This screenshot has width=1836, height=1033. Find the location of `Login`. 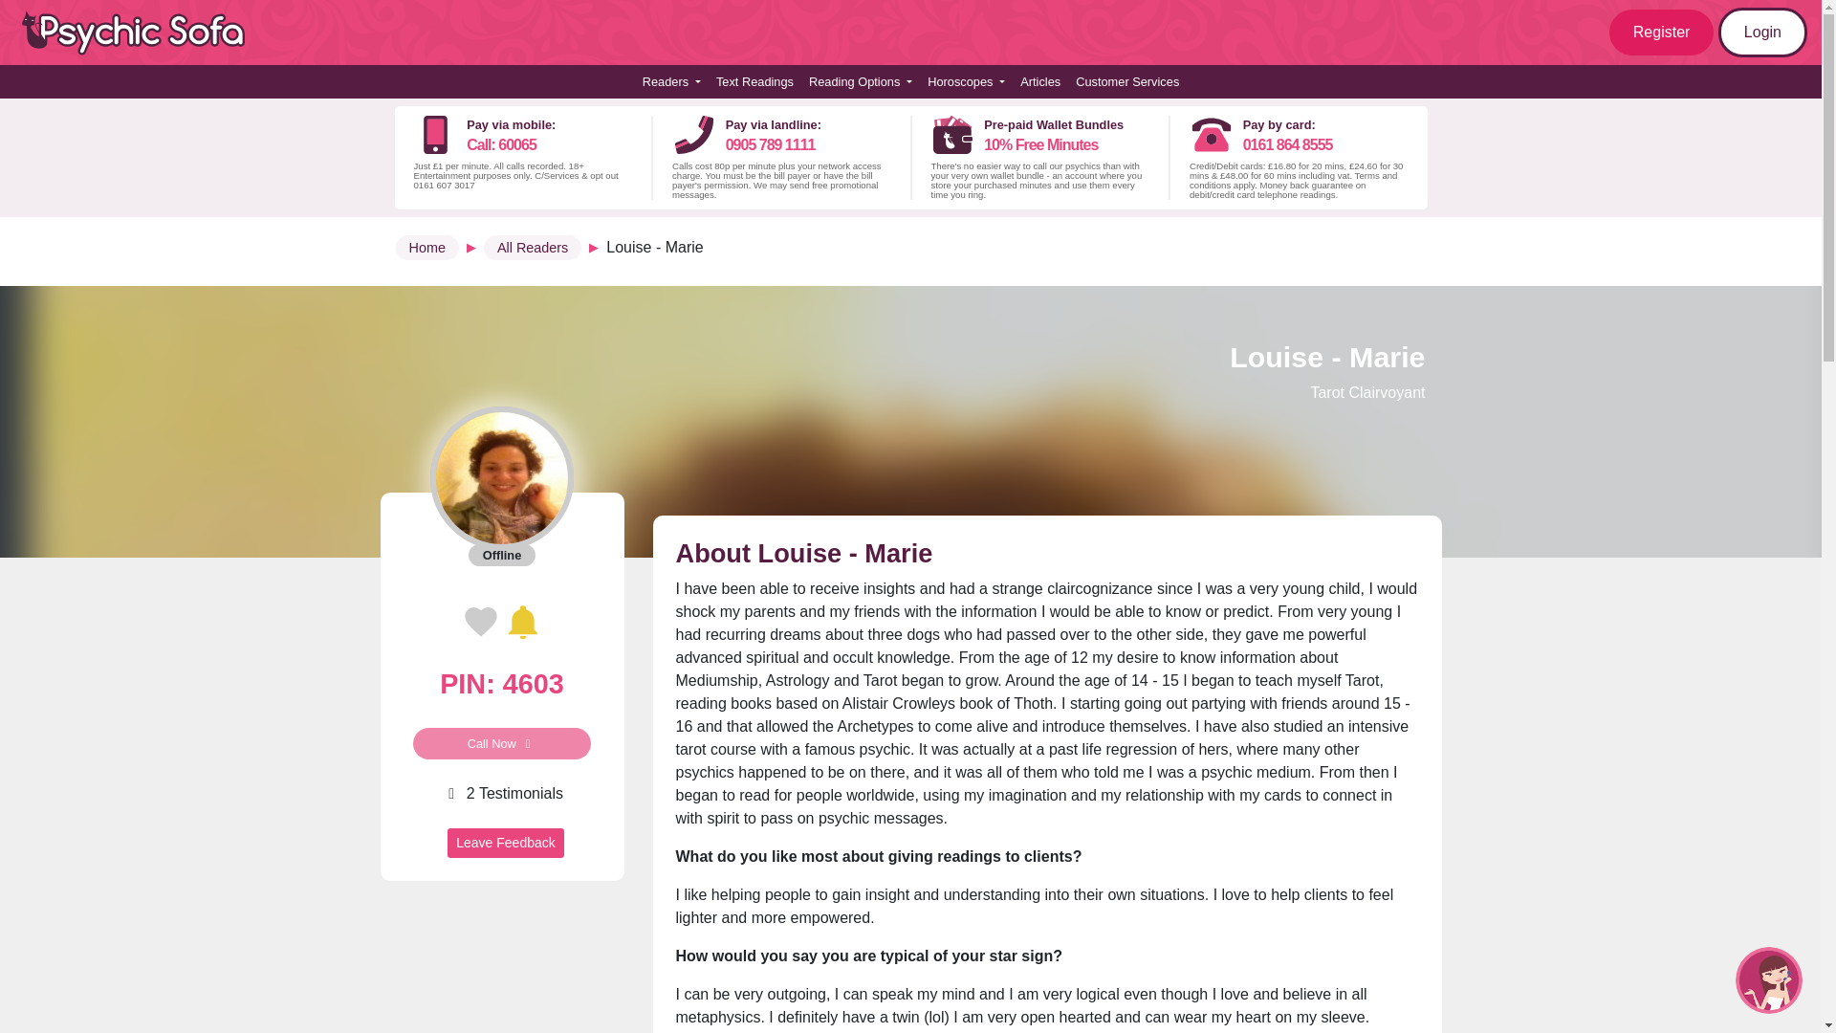

Login is located at coordinates (860, 81).